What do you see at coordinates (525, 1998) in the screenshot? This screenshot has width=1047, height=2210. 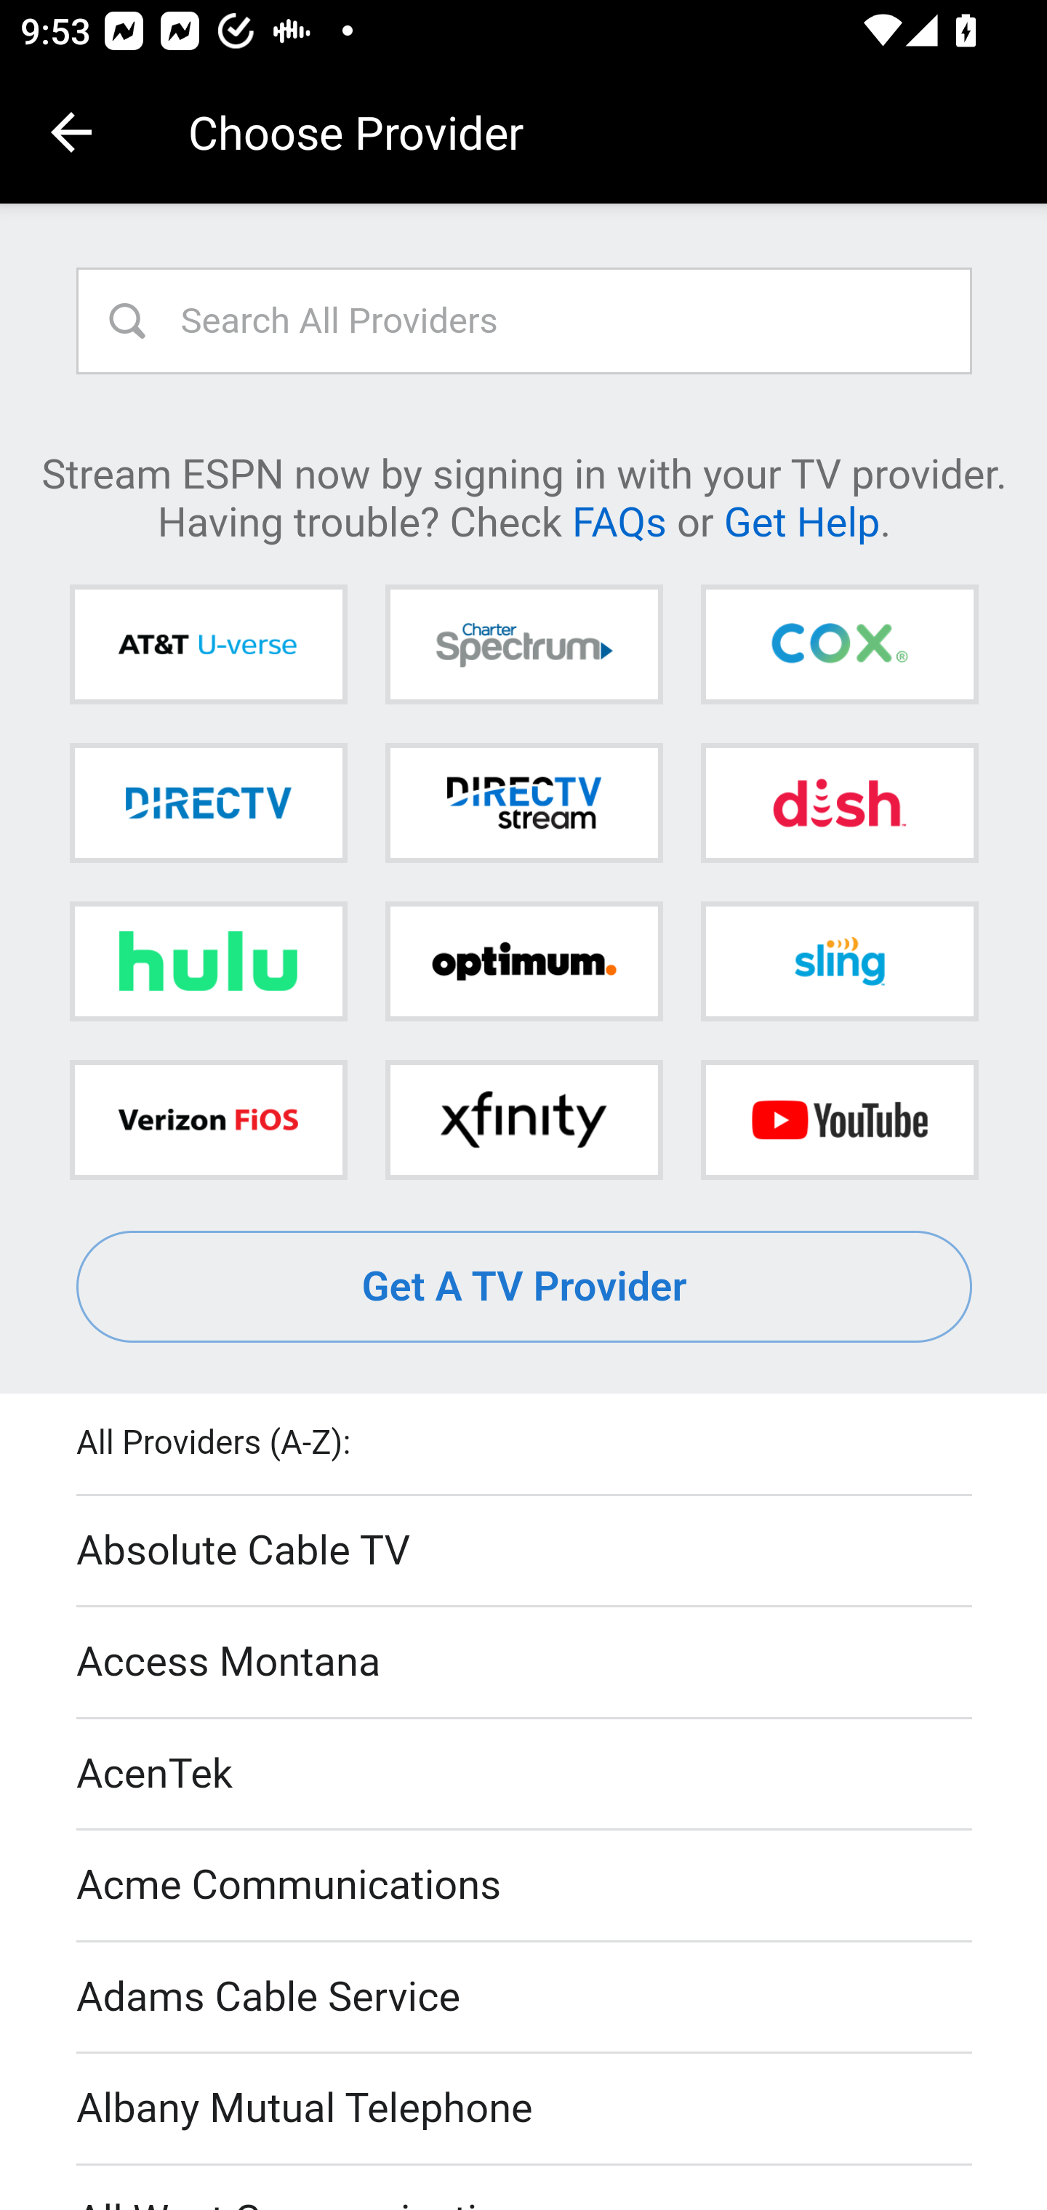 I see `Adams Cable Service` at bounding box center [525, 1998].